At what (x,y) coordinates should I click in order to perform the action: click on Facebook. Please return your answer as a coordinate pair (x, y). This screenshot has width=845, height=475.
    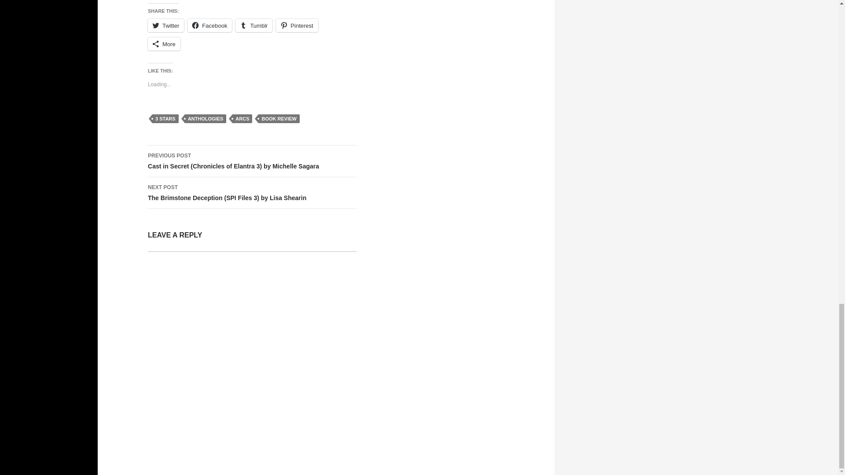
    Looking at the image, I should click on (209, 26).